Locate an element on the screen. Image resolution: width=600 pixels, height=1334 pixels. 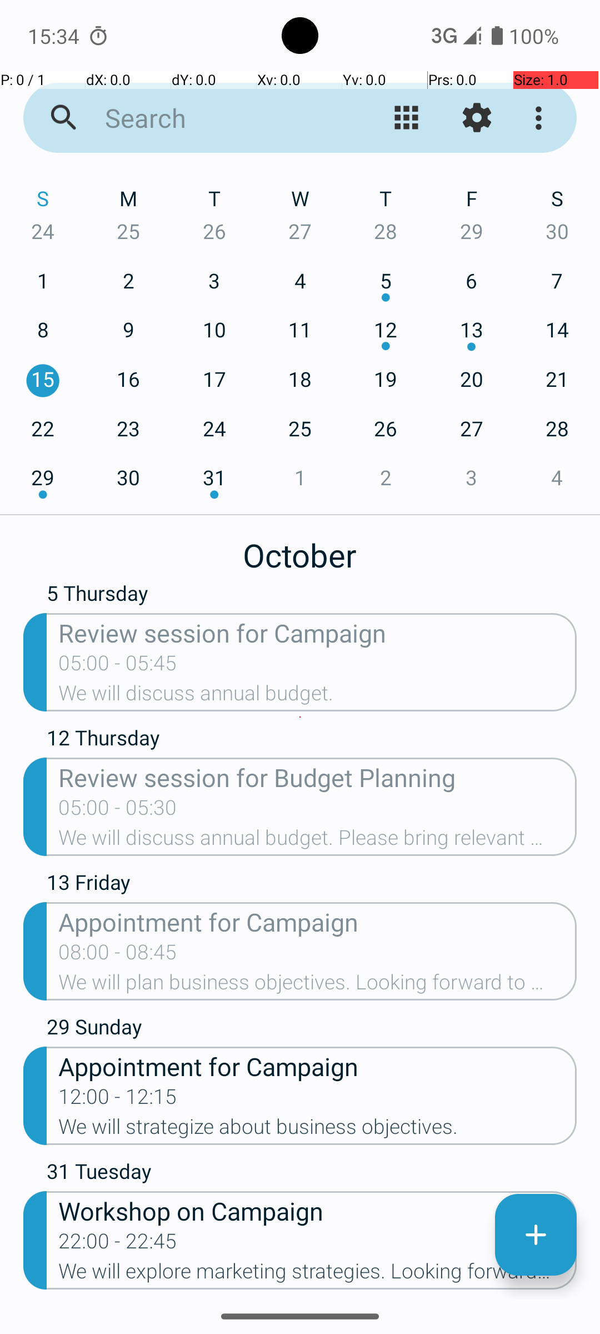
We will discuss annual budget. Please bring relevant documents. is located at coordinates (318, 841).